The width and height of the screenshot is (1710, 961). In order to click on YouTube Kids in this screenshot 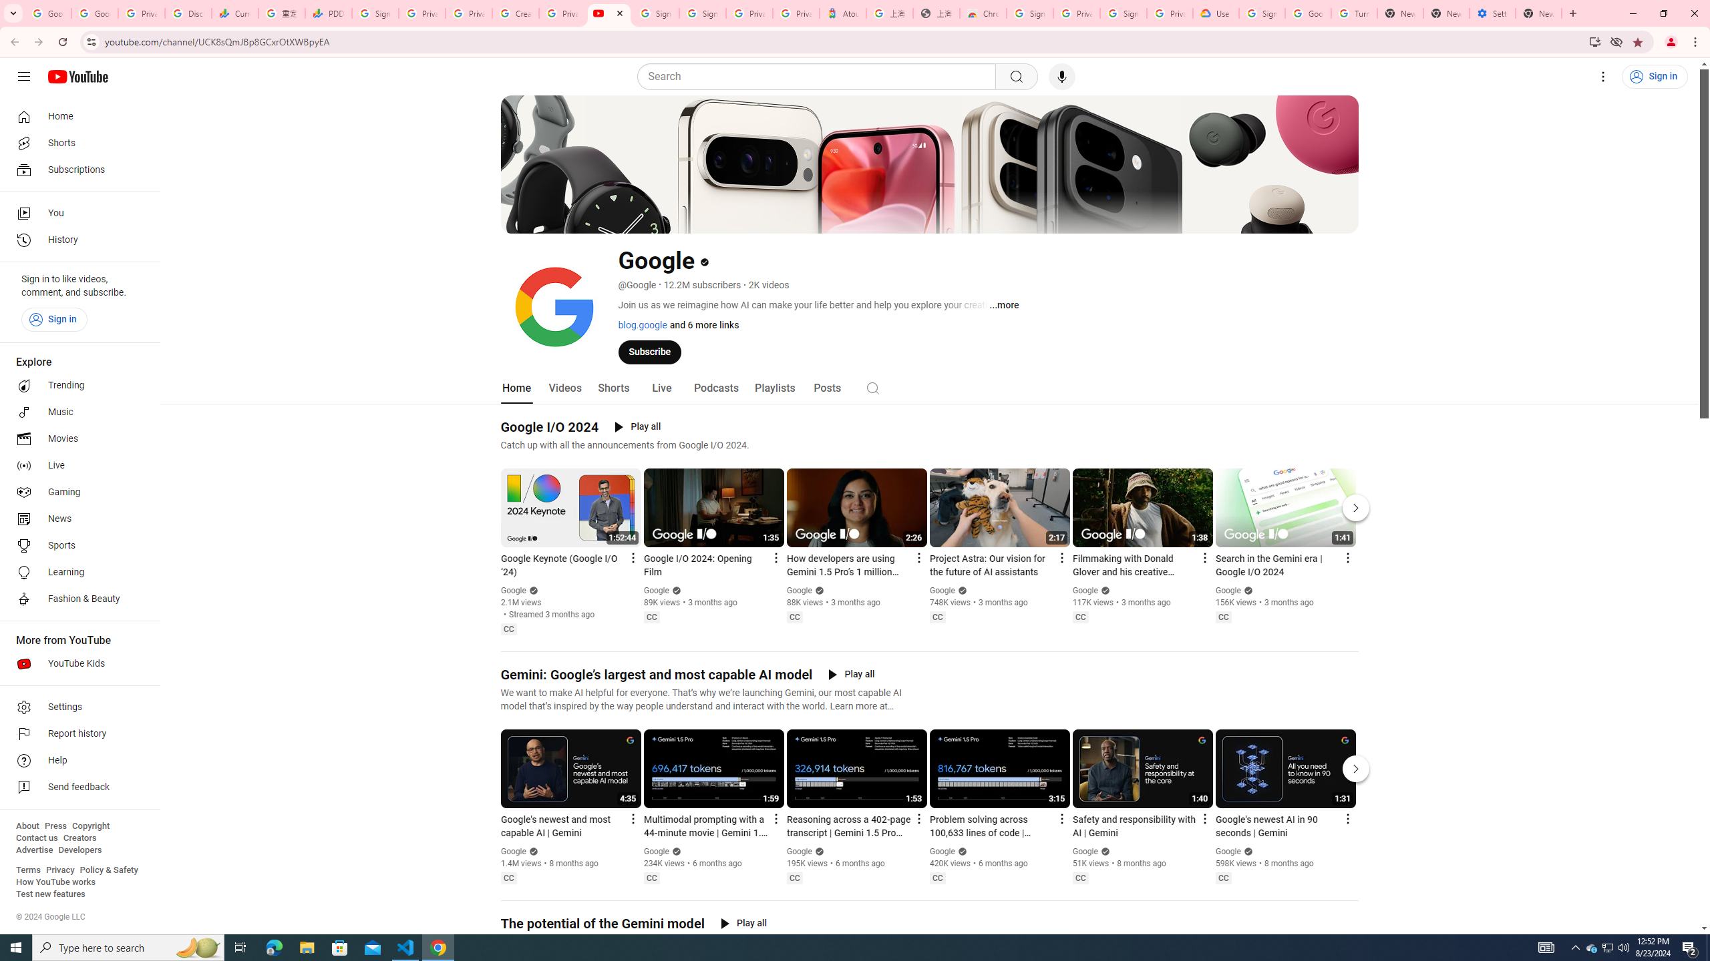, I will do `click(76, 663)`.